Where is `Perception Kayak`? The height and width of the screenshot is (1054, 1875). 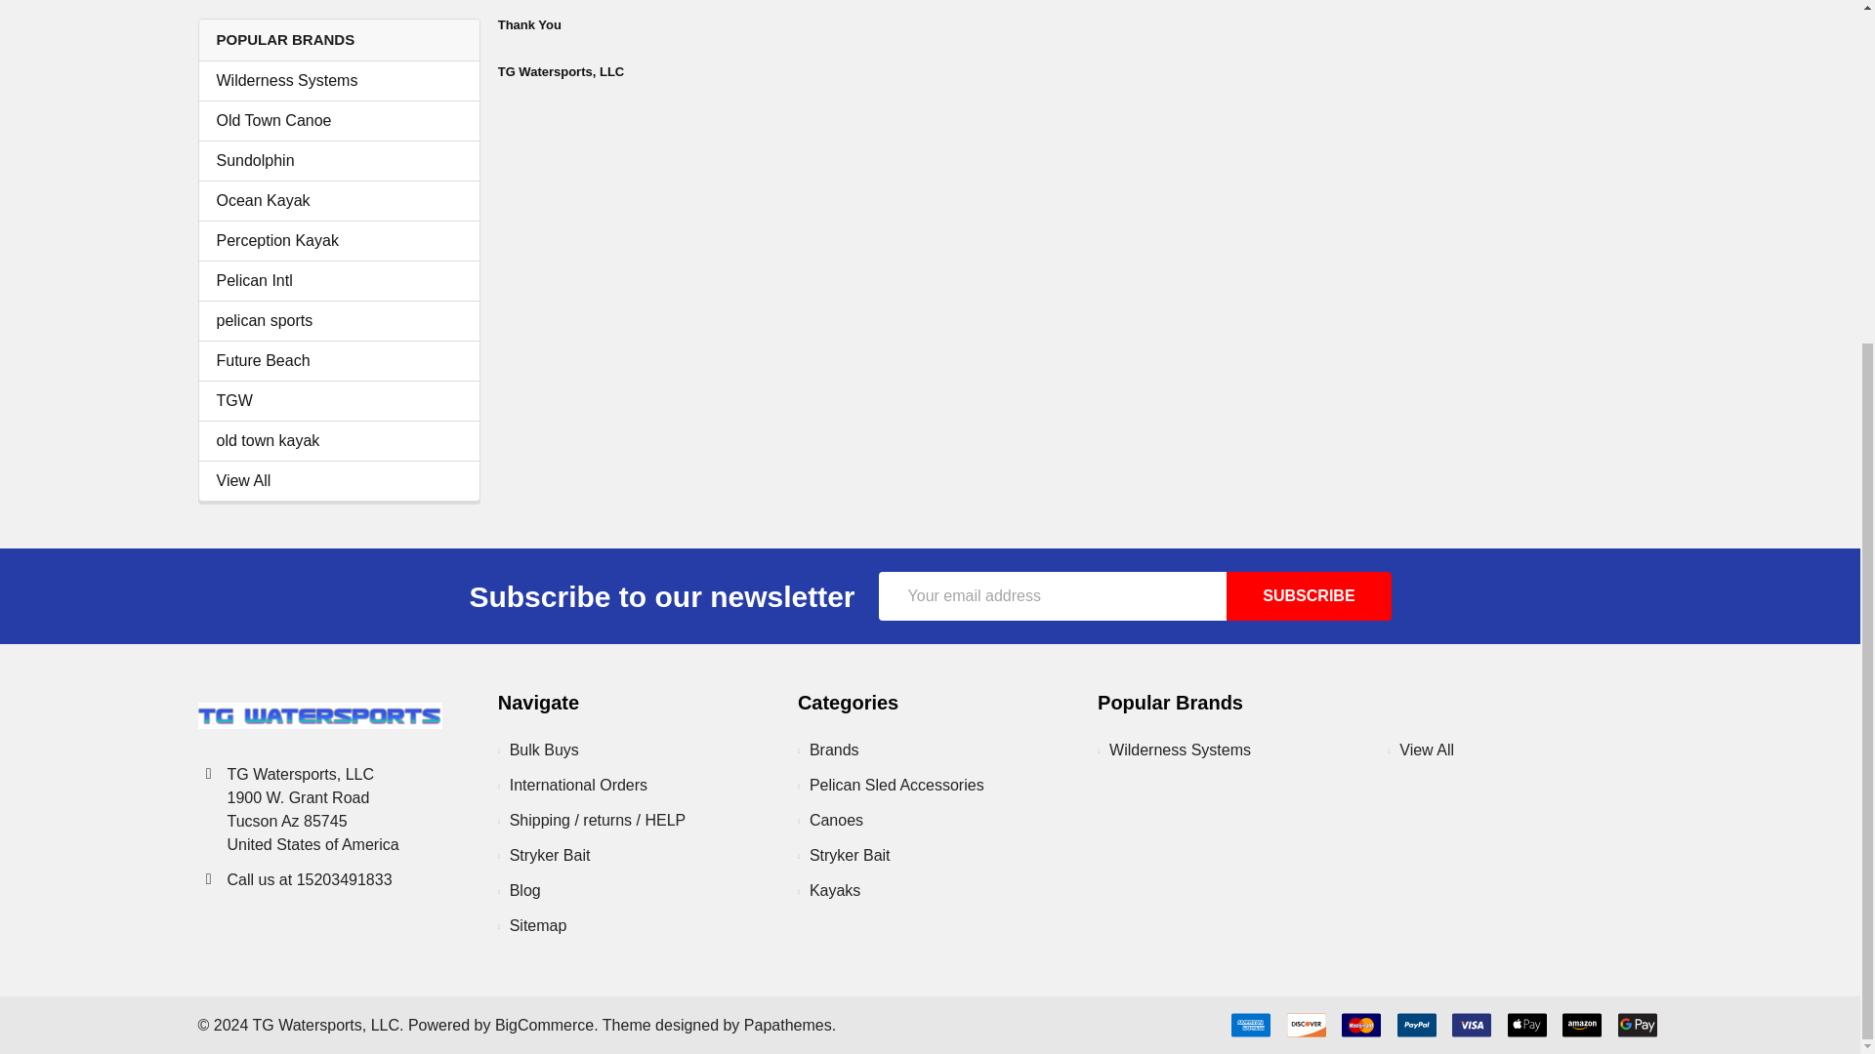 Perception Kayak is located at coordinates (339, 241).